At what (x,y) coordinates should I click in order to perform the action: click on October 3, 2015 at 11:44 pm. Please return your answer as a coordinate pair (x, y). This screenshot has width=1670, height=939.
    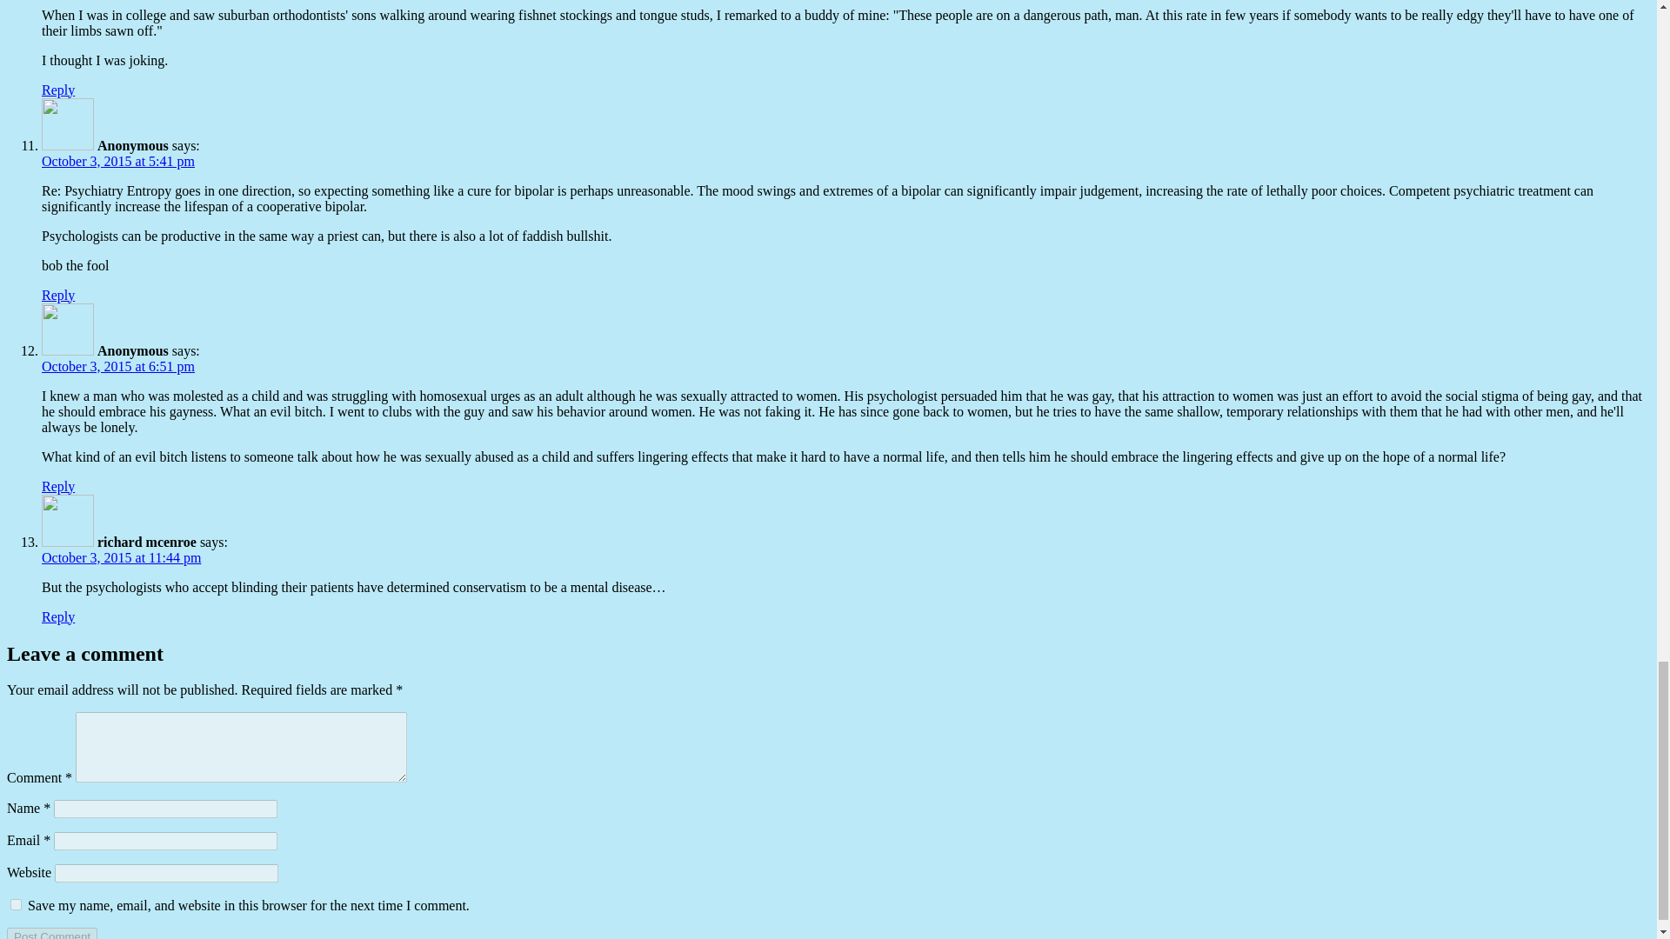
    Looking at the image, I should click on (121, 557).